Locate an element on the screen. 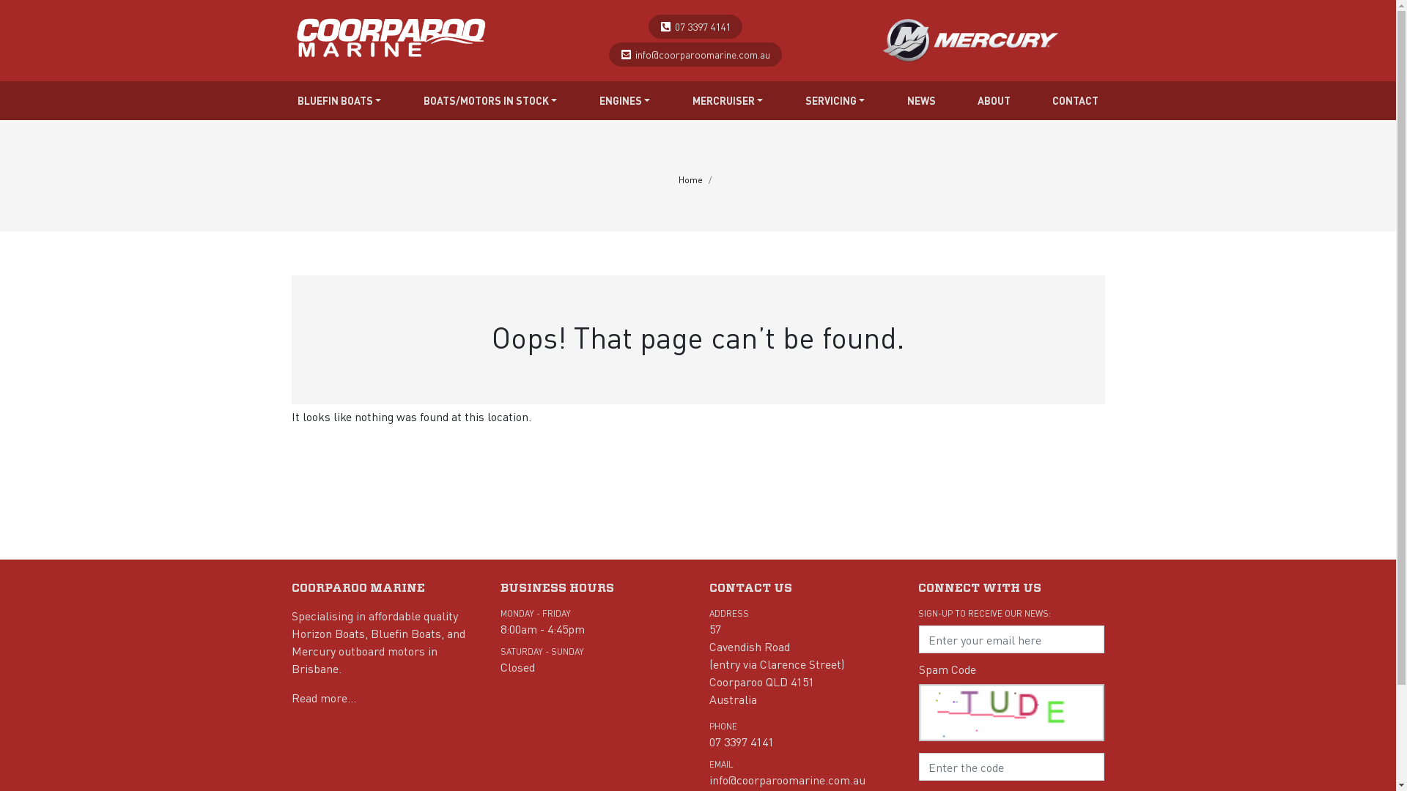 Image resolution: width=1407 pixels, height=791 pixels. Home is located at coordinates (690, 180).